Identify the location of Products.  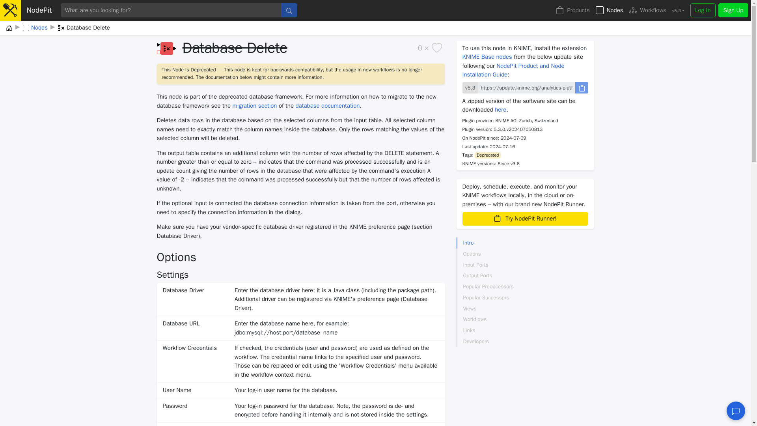
(573, 10).